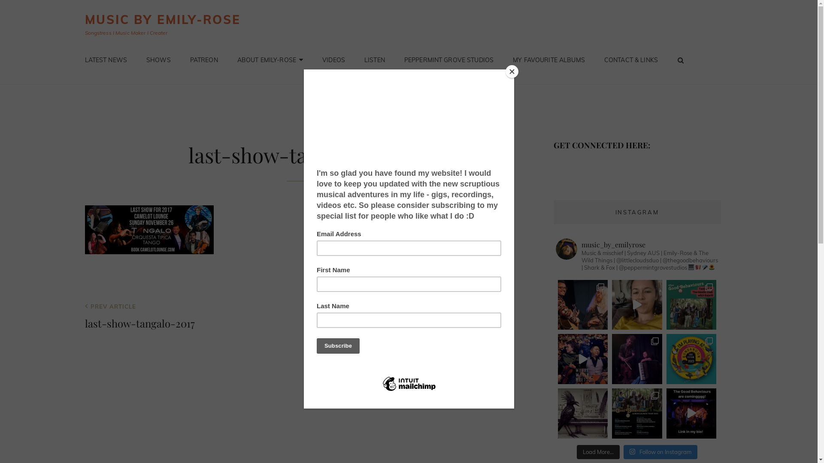 The image size is (824, 463). I want to click on PEPPERMINT GROVE STUDIOS, so click(449, 60).